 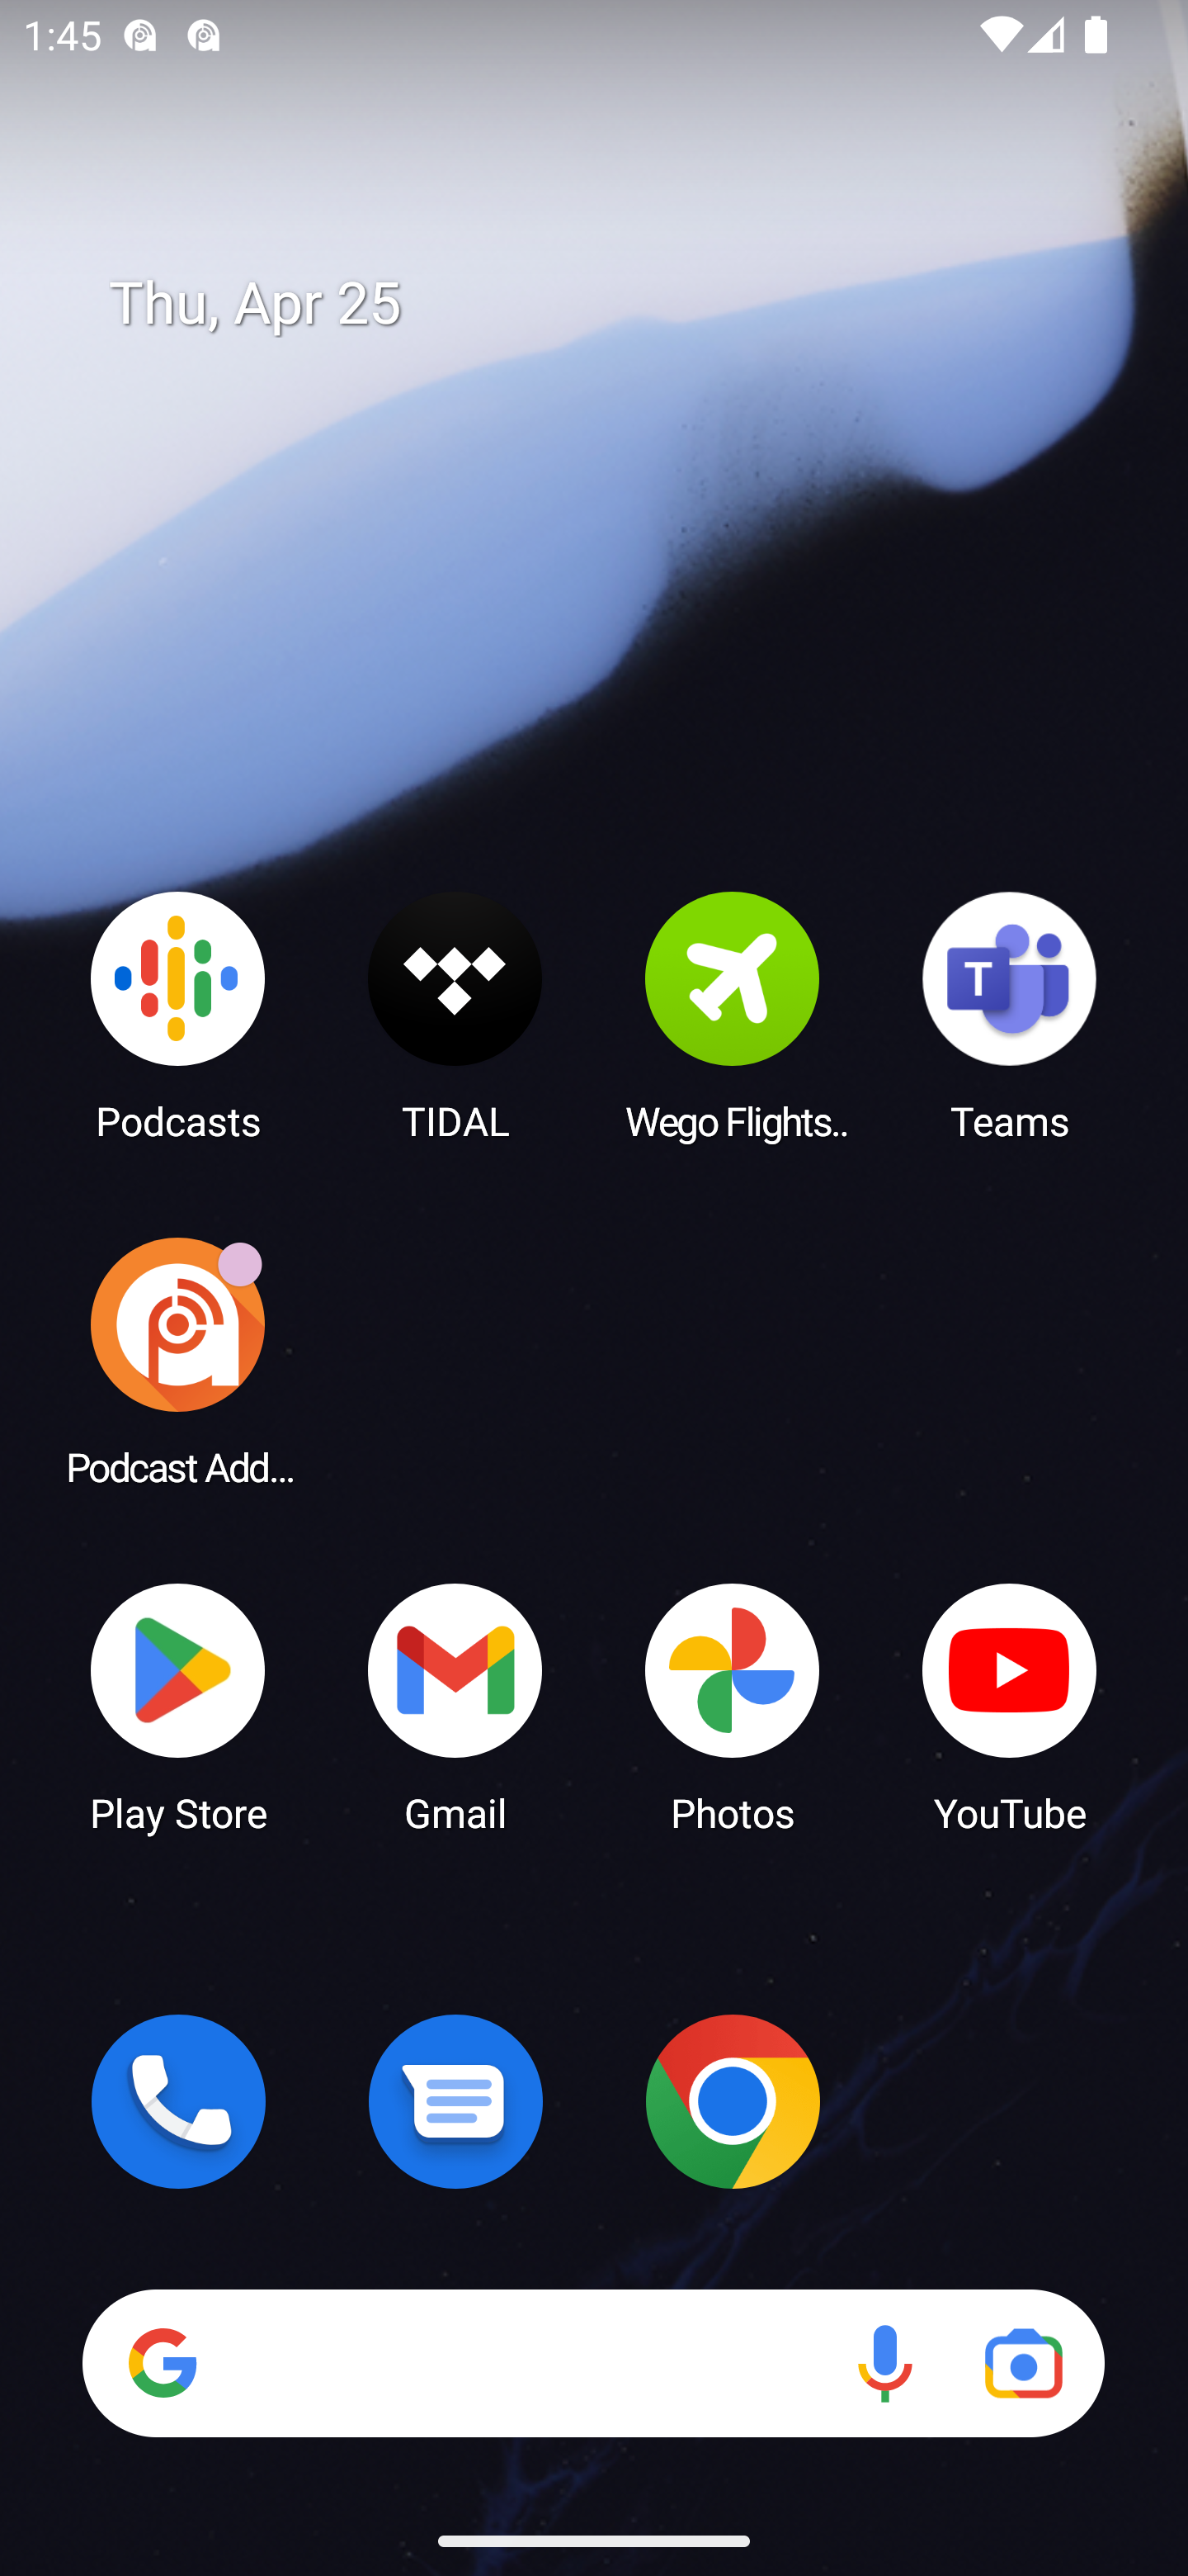 I want to click on Voice search, so click(x=884, y=2363).